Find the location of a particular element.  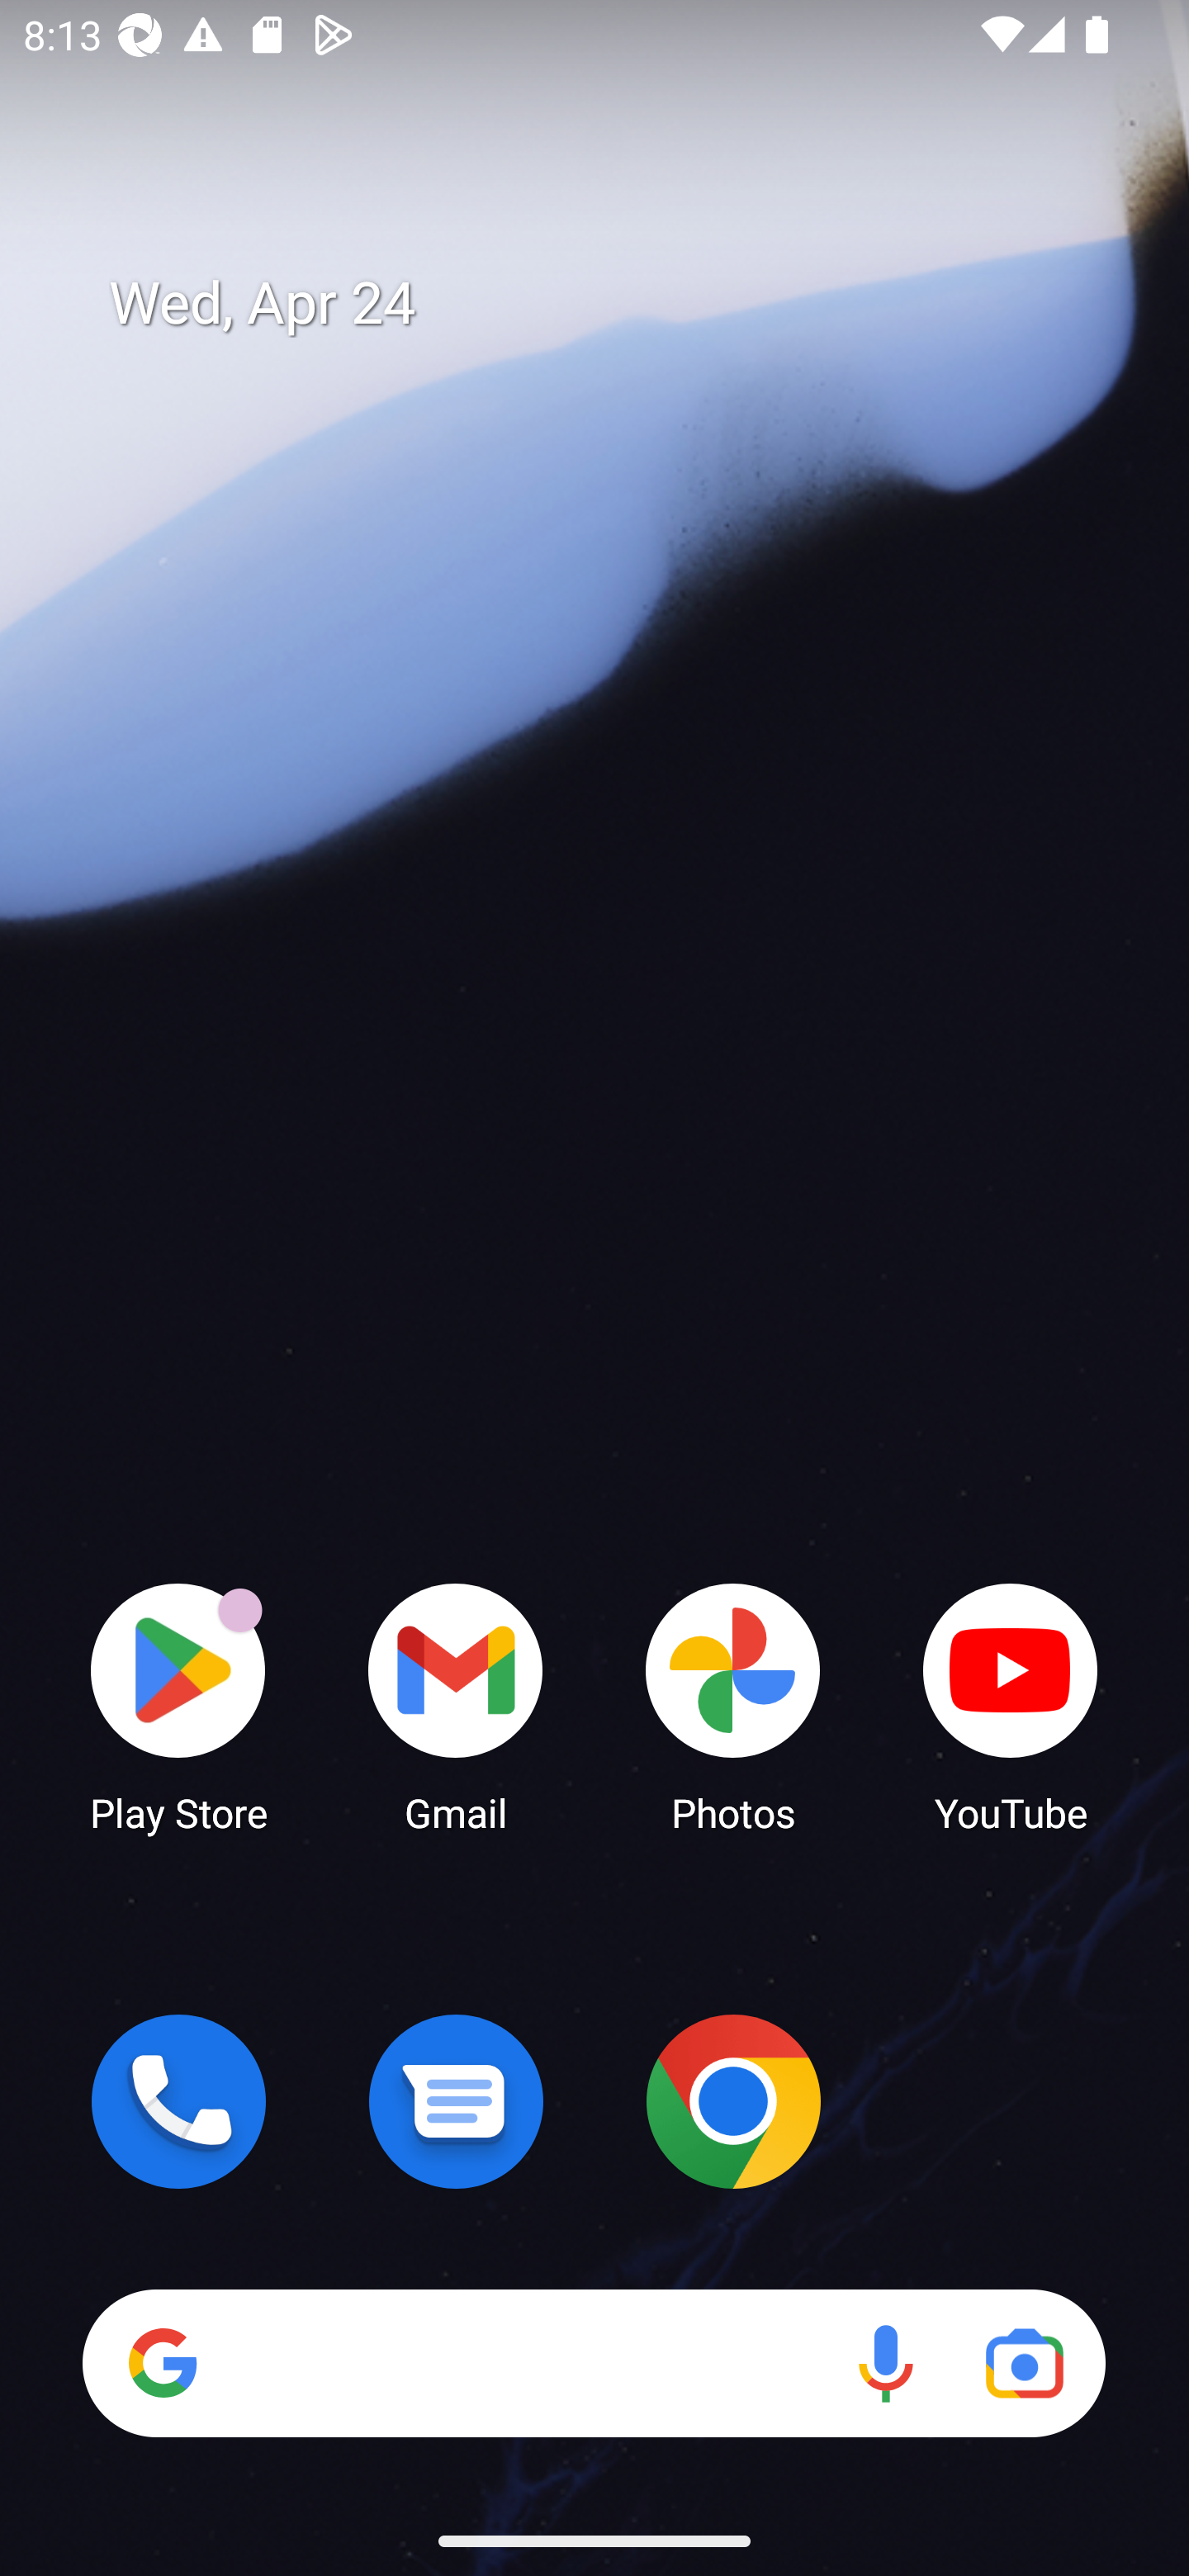

Voice search is located at coordinates (885, 2363).